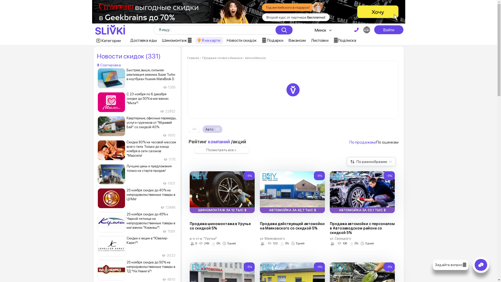 Image resolution: width=501 pixels, height=282 pixels. What do you see at coordinates (194, 244) in the screenshot?
I see `0` at bounding box center [194, 244].